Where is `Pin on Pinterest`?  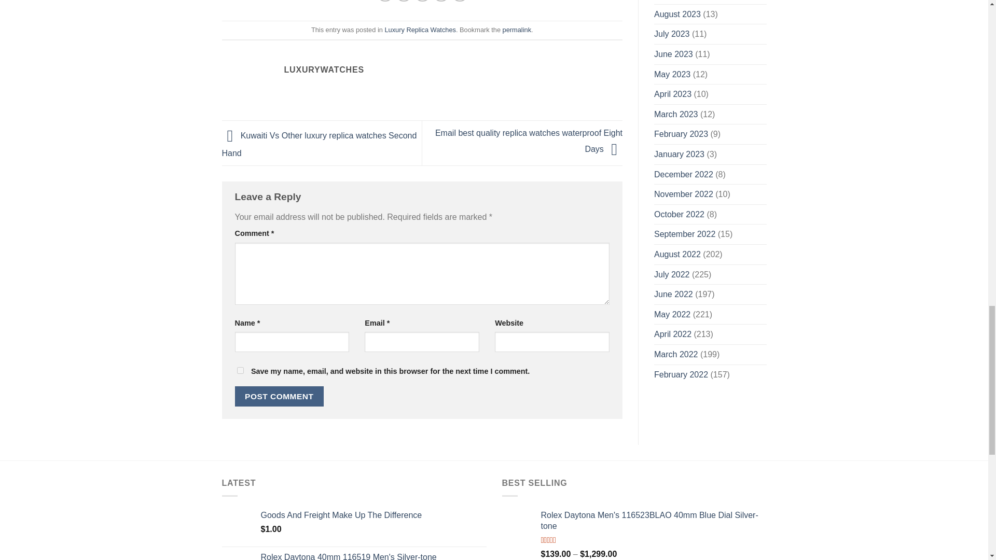 Pin on Pinterest is located at coordinates (441, 1).